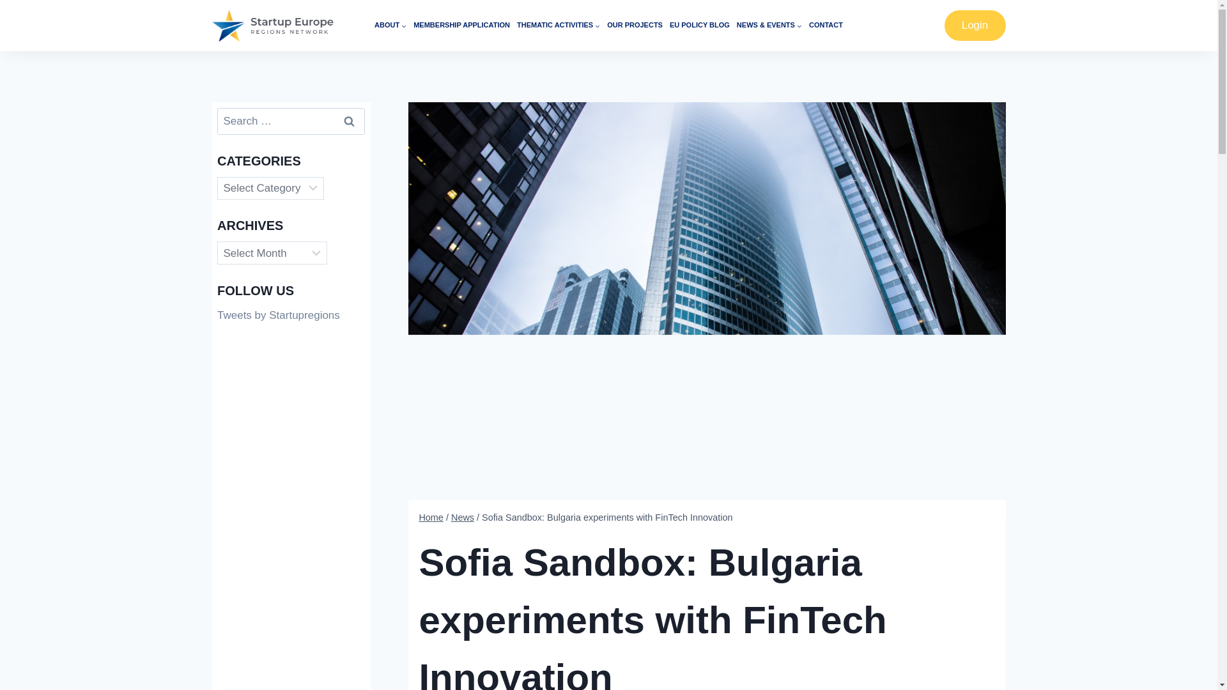 This screenshot has width=1227, height=690. I want to click on ABOUT, so click(390, 26).